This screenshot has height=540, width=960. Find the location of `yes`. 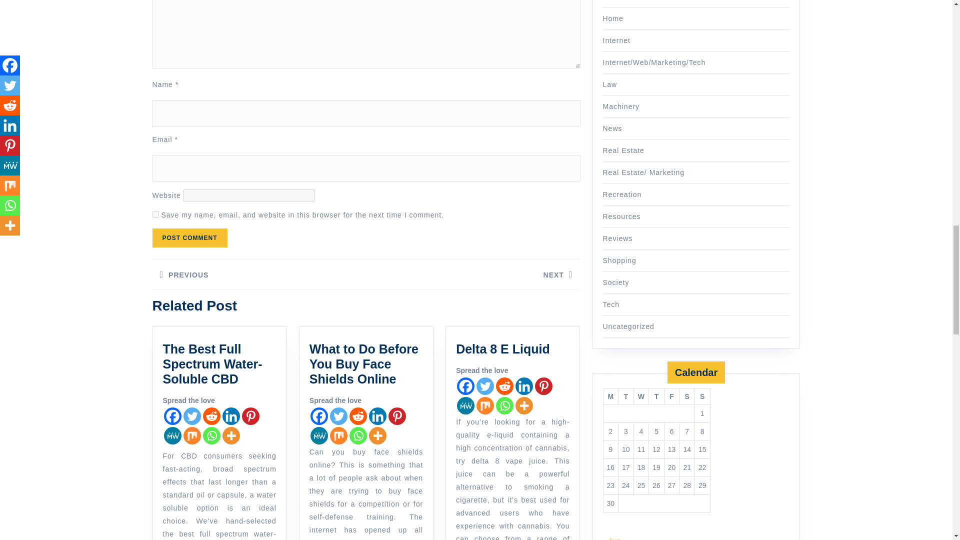

yes is located at coordinates (155, 214).